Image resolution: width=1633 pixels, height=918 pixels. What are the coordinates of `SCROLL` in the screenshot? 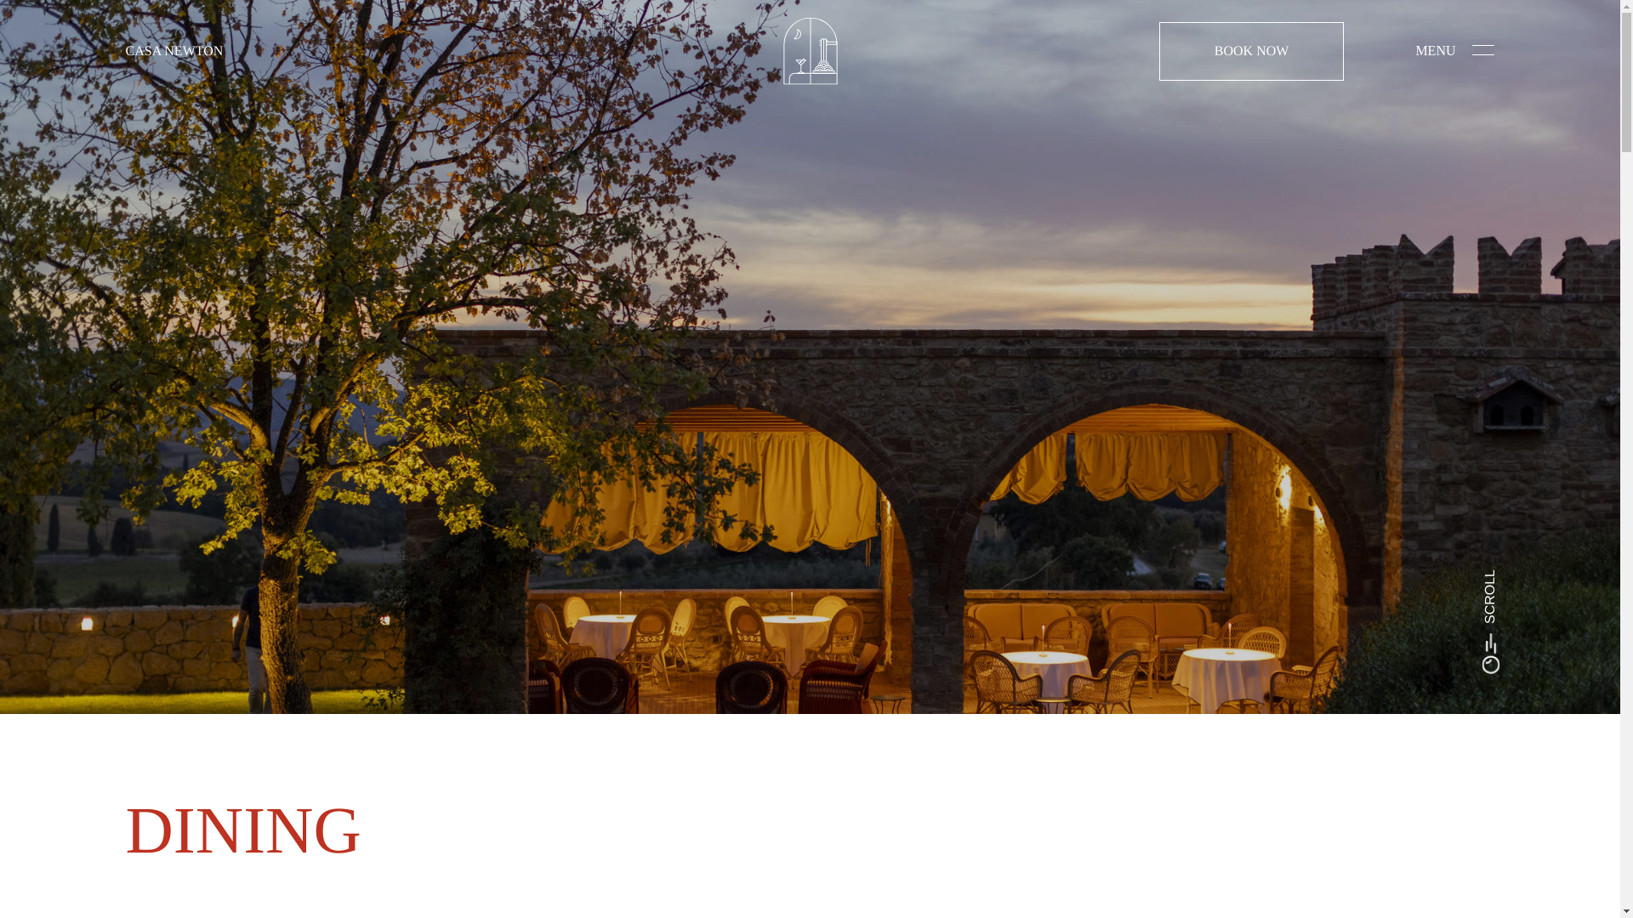 It's located at (1523, 598).